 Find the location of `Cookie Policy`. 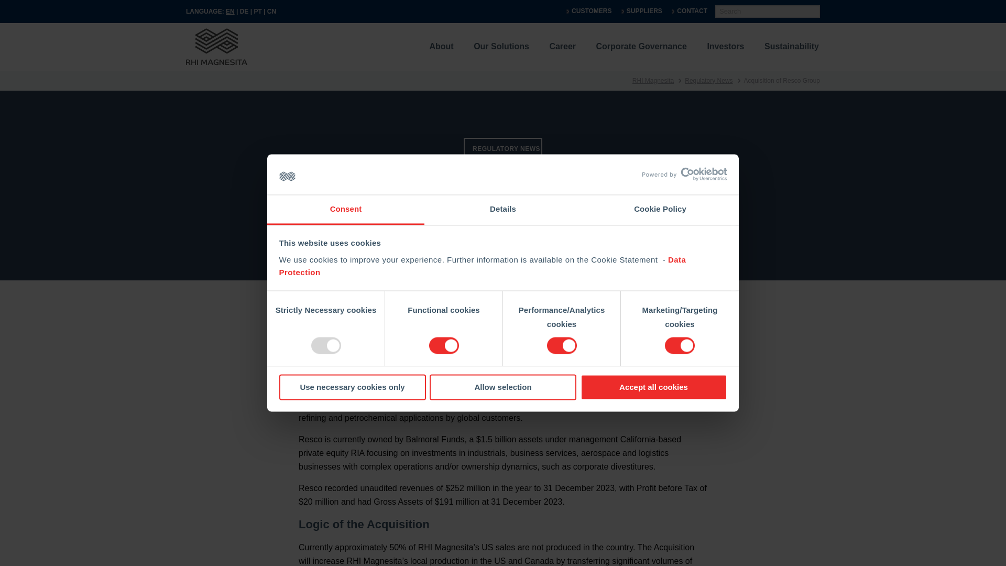

Cookie Policy is located at coordinates (660, 210).